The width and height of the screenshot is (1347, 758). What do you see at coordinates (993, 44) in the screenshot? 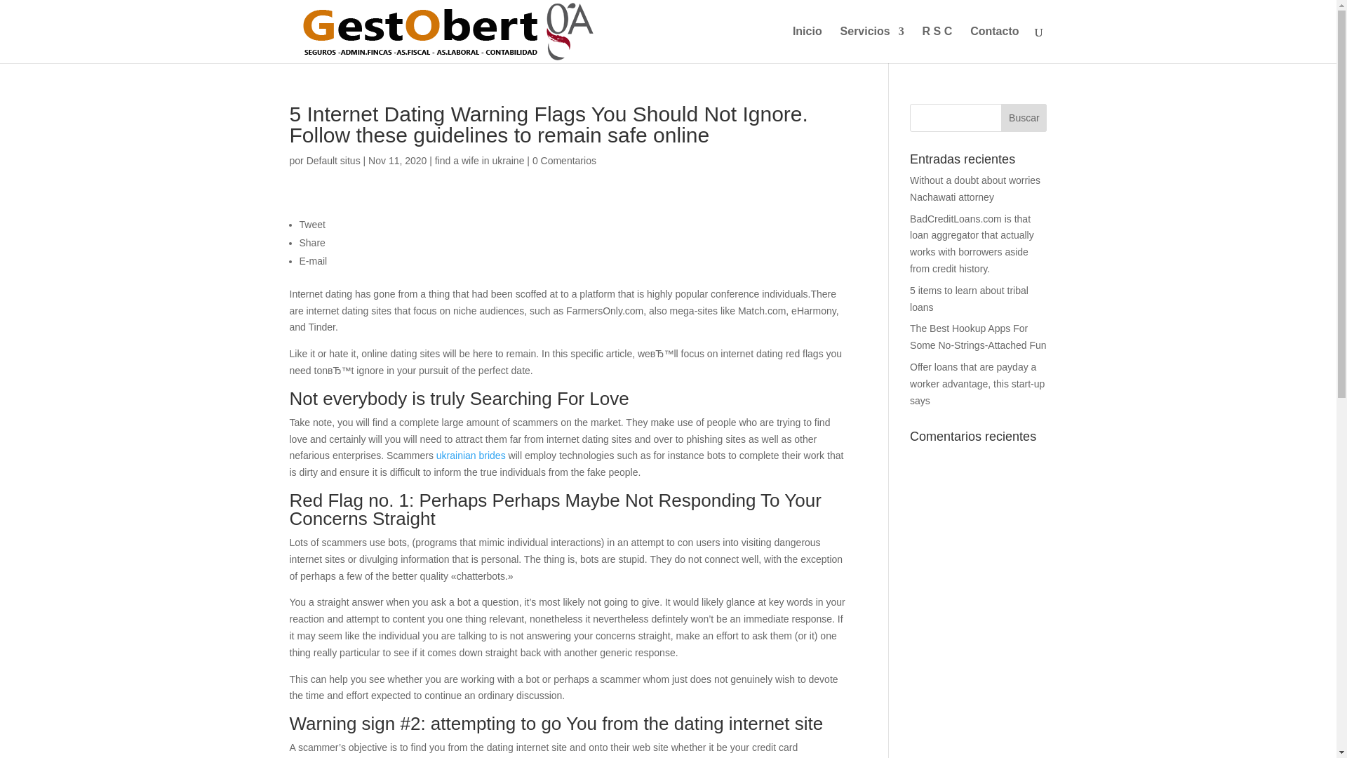
I see `Contacto` at bounding box center [993, 44].